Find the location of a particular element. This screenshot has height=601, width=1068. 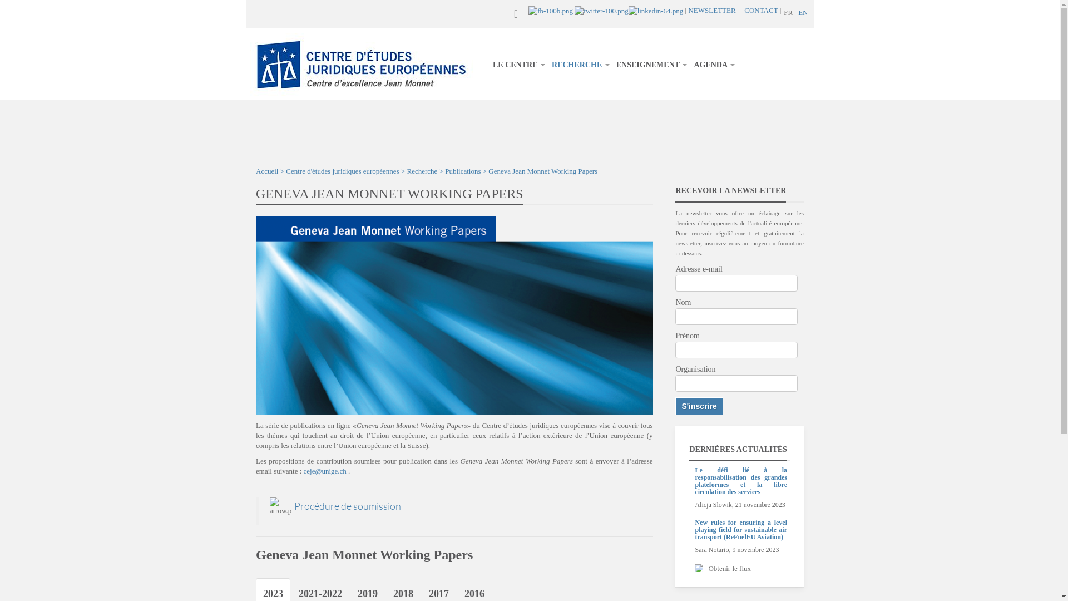

CONTACT is located at coordinates (761, 10).